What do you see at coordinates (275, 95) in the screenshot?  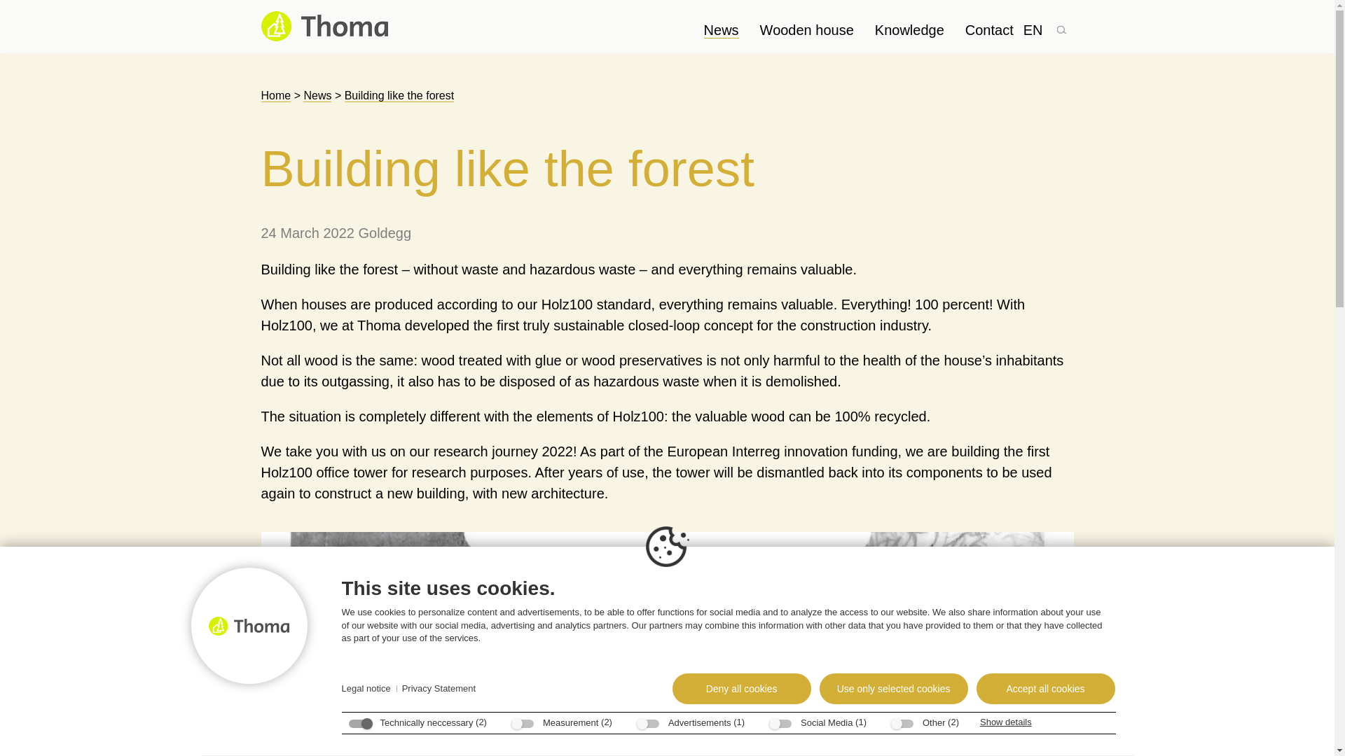 I see `Home` at bounding box center [275, 95].